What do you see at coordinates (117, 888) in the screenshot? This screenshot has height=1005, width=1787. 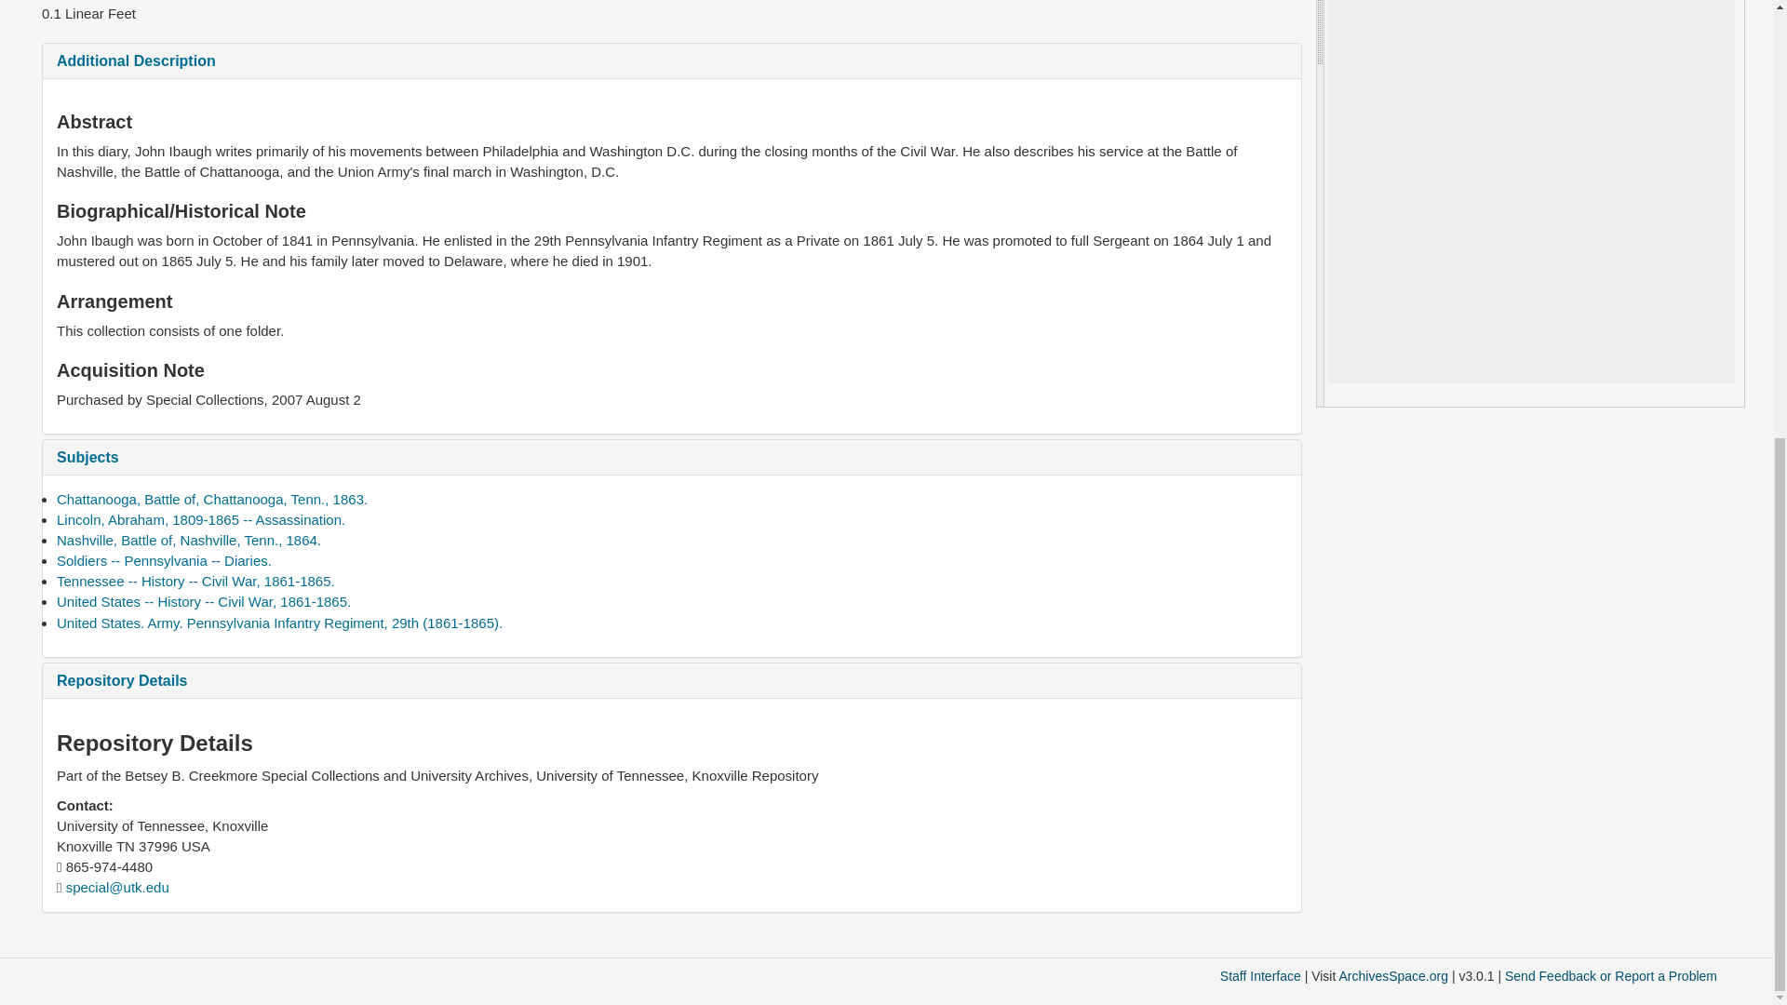 I see `Send email` at bounding box center [117, 888].